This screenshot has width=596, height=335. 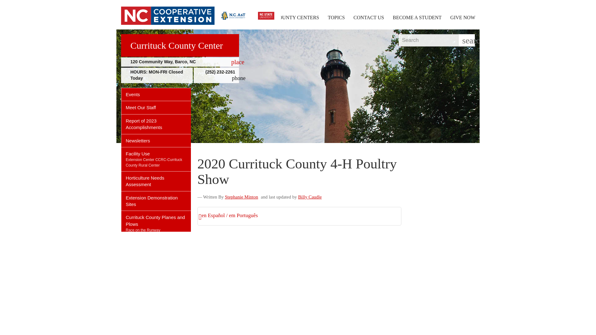 What do you see at coordinates (180, 45) in the screenshot?
I see `Currituck County Center` at bounding box center [180, 45].